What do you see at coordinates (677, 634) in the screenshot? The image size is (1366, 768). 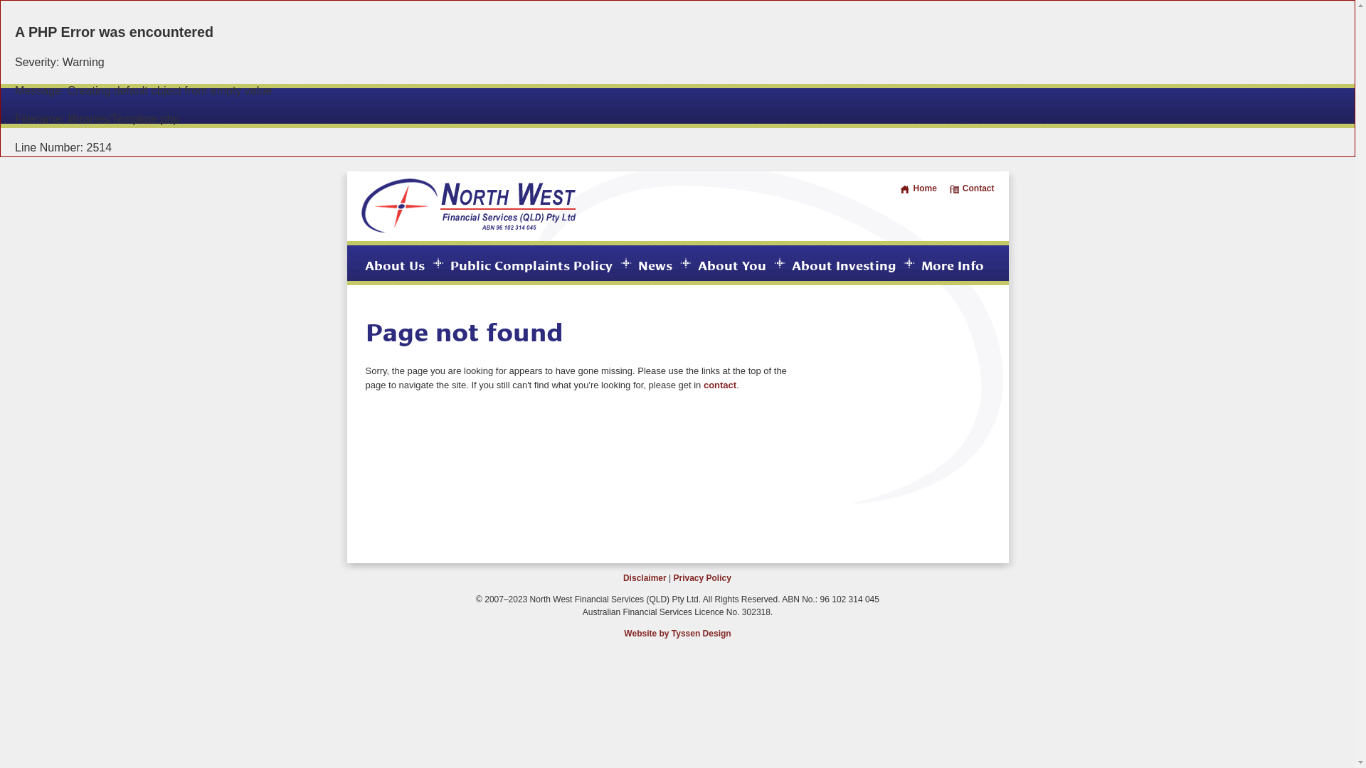 I see `Website by Tyssen Design` at bounding box center [677, 634].